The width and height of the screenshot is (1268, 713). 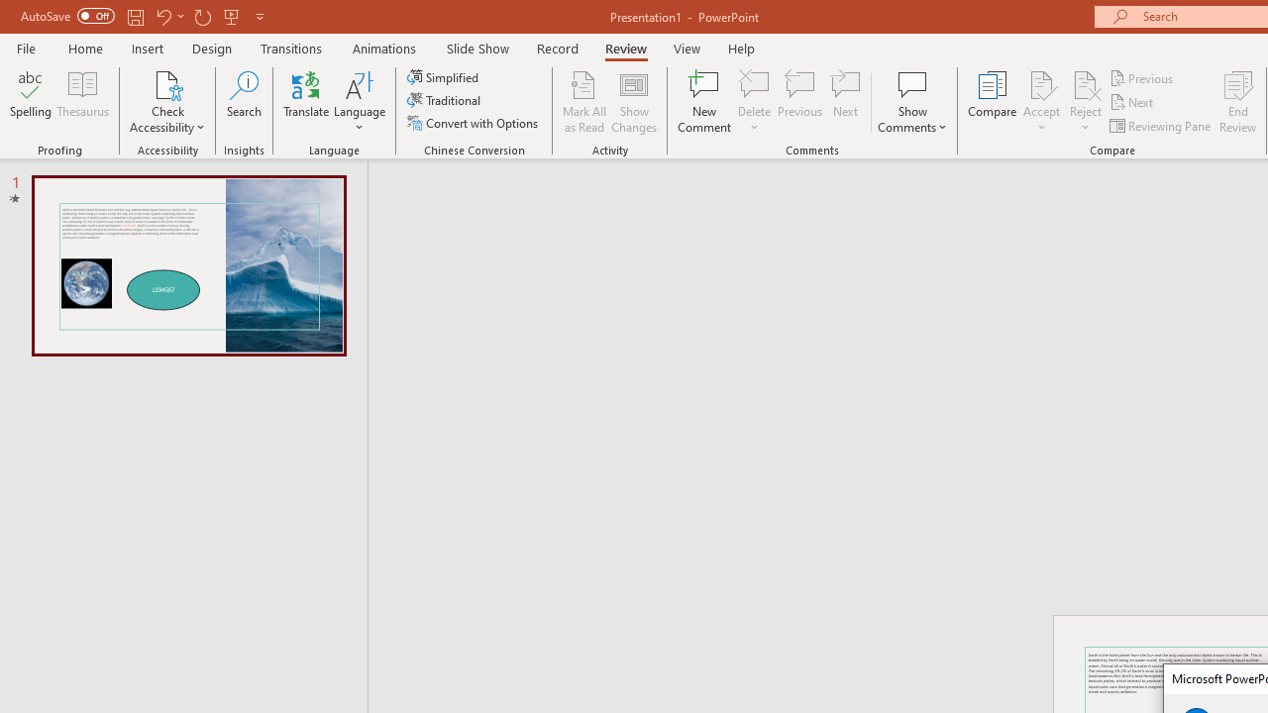 What do you see at coordinates (993, 101) in the screenshot?
I see `Compare` at bounding box center [993, 101].